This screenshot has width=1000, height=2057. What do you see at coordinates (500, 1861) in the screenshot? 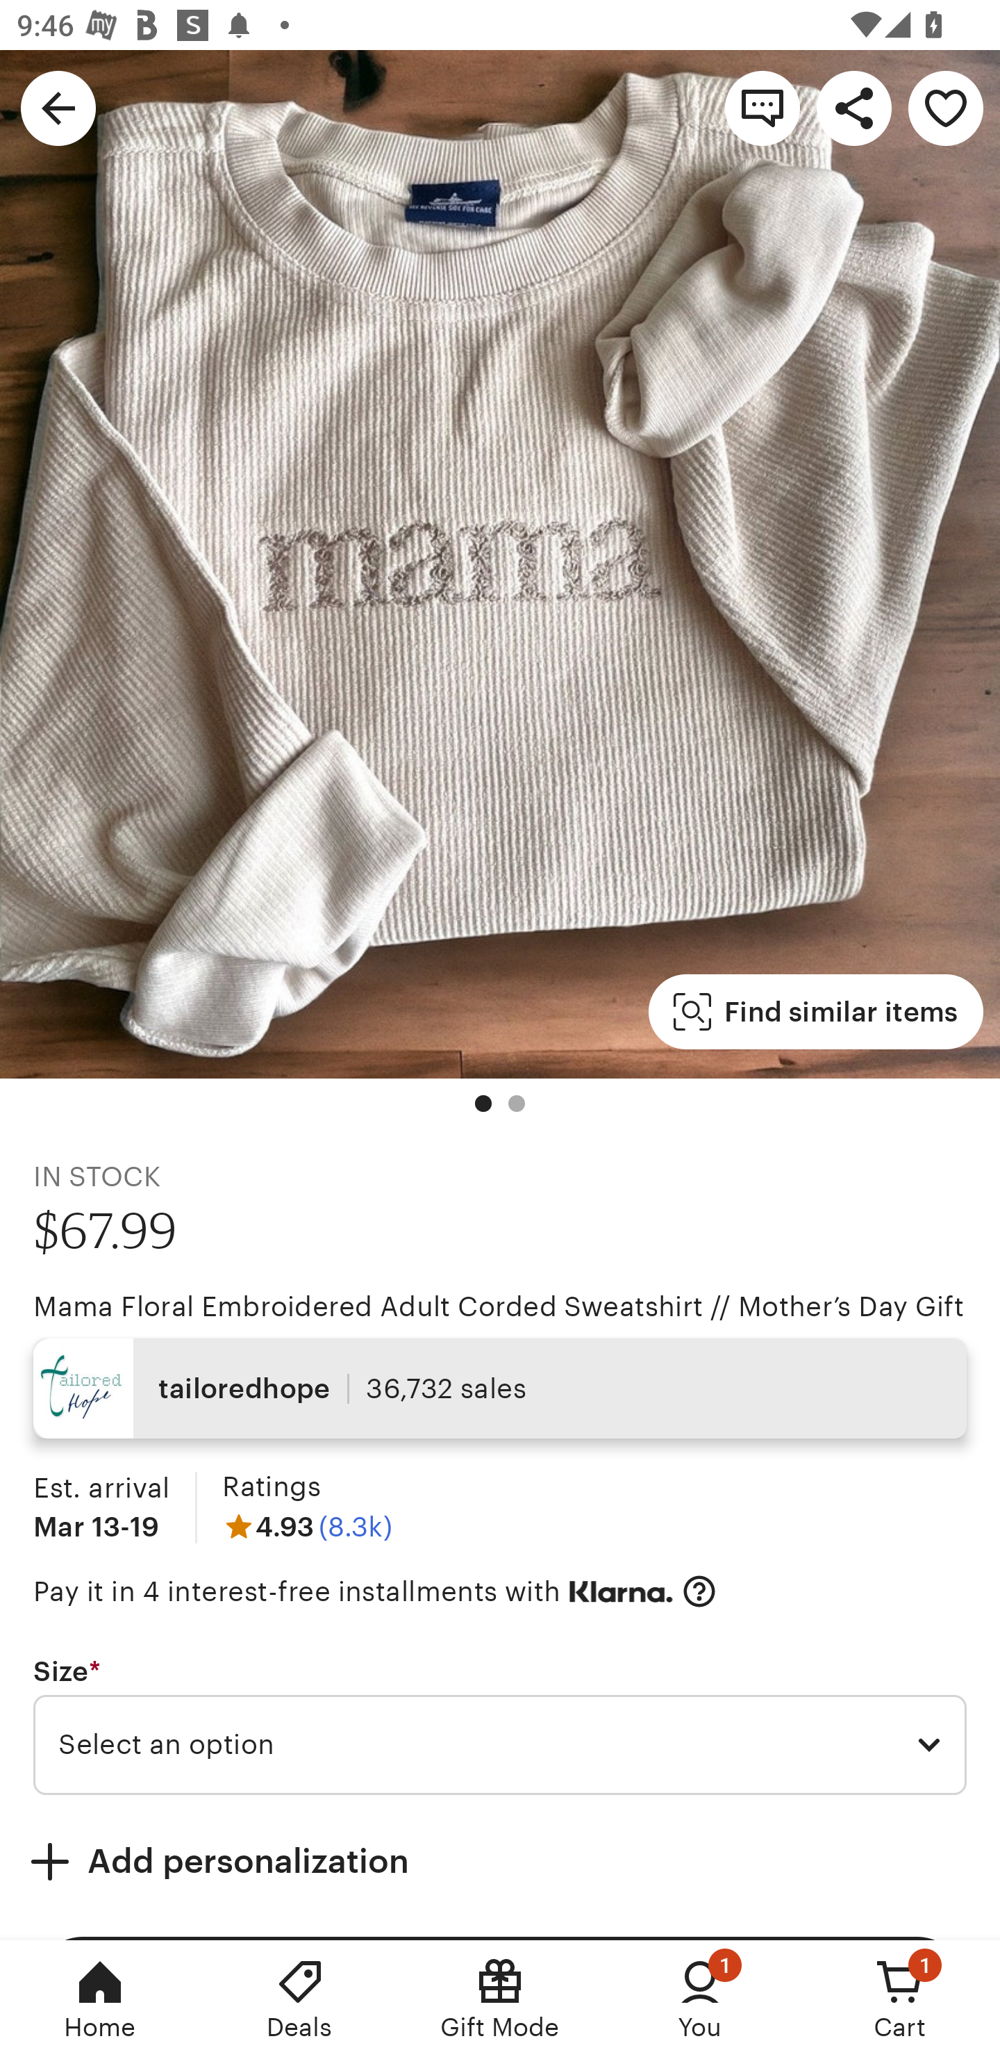
I see `Add personalization Add personalization Required` at bounding box center [500, 1861].